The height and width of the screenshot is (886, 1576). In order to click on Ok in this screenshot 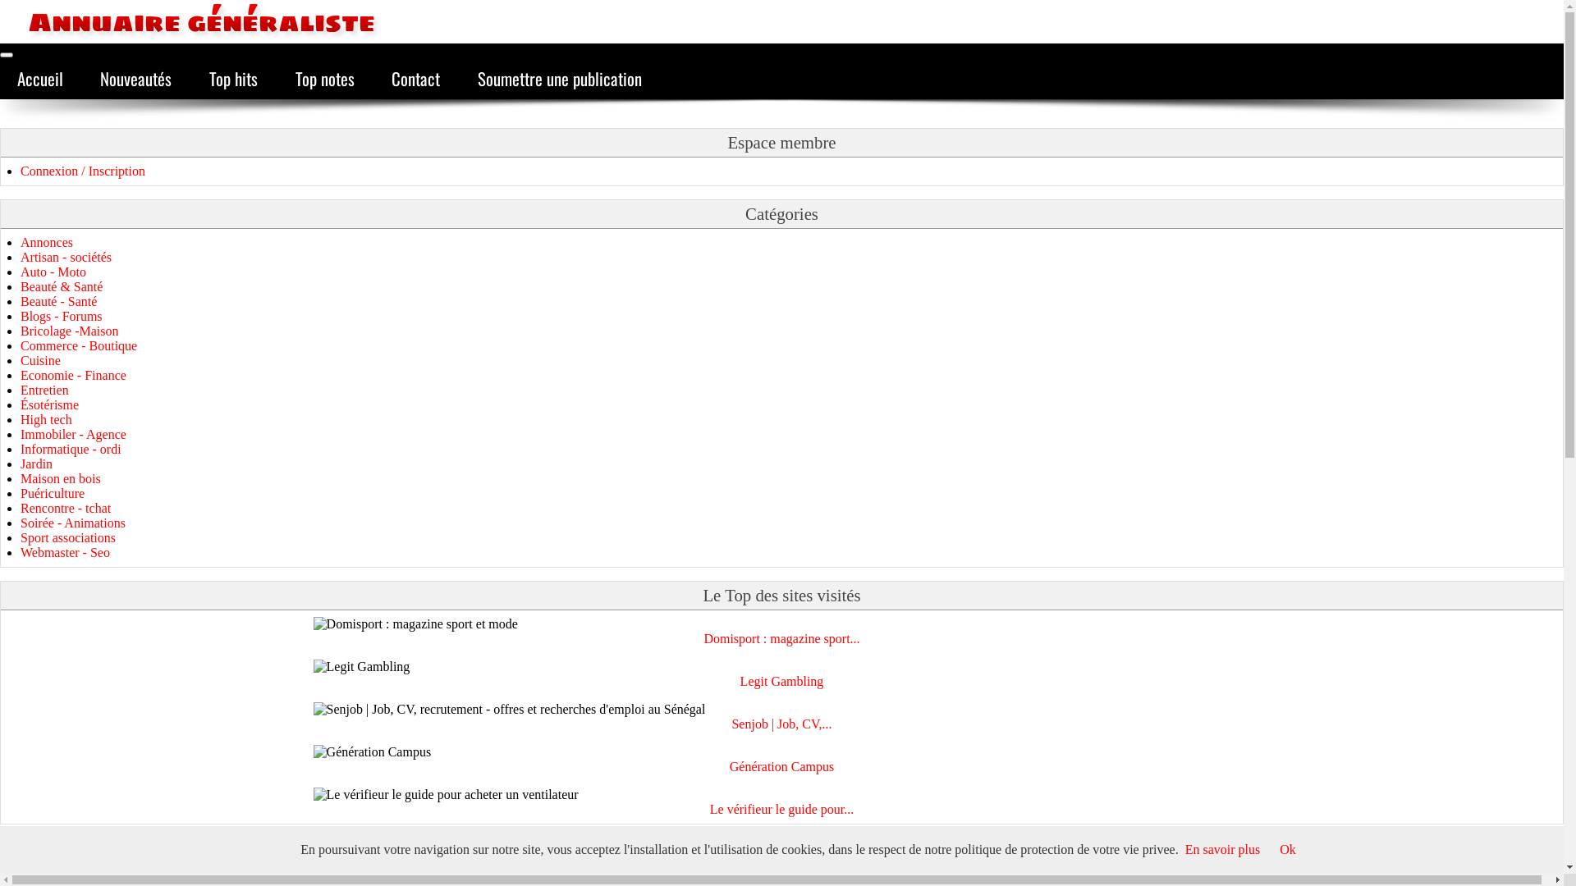, I will do `click(1288, 850)`.